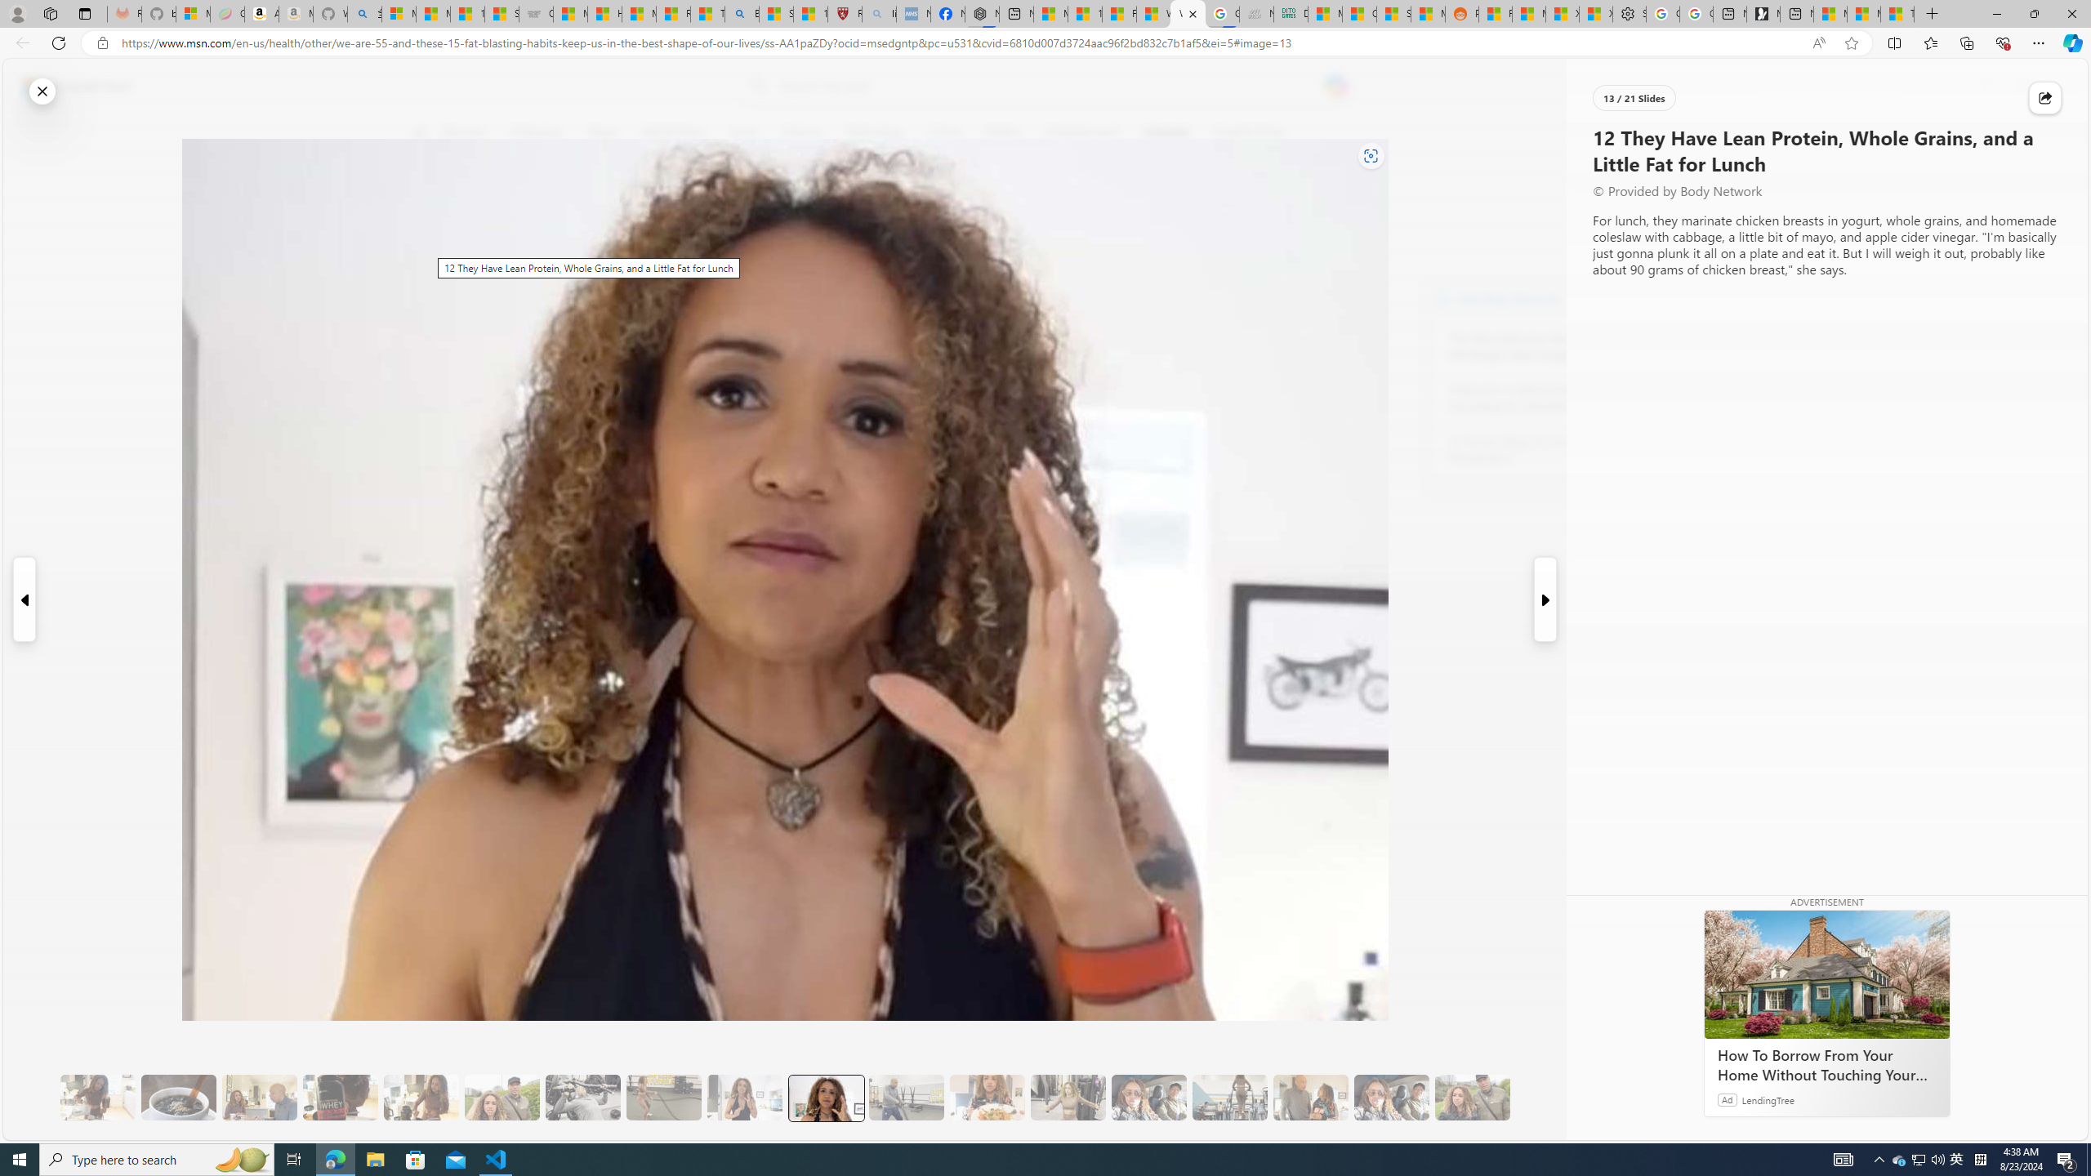 The width and height of the screenshot is (2091, 1176). Describe the element at coordinates (663, 1098) in the screenshot. I see `10 Then, They Do HIIT Cardio` at that location.